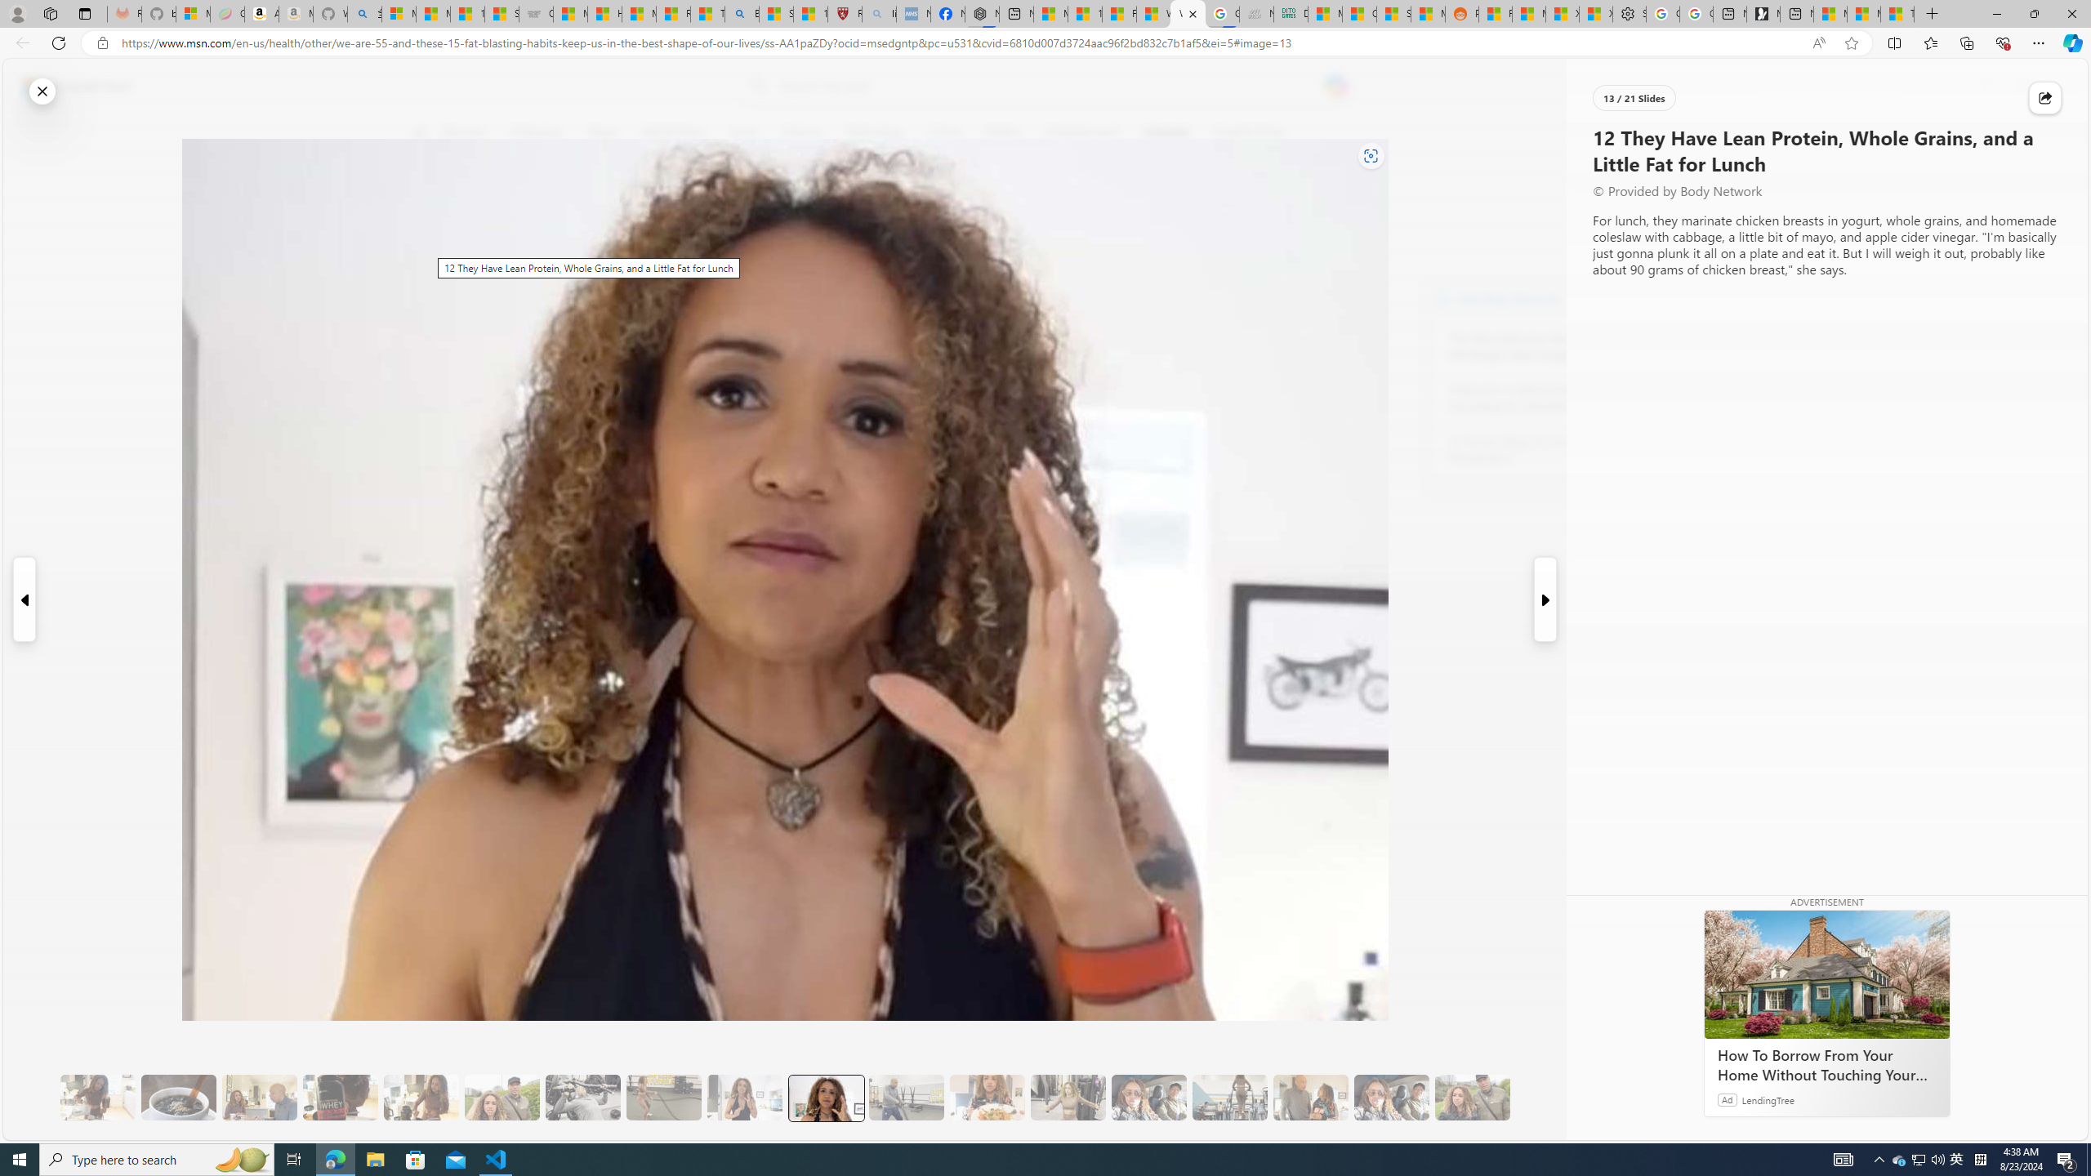 The width and height of the screenshot is (2091, 1176). Describe the element at coordinates (663, 1098) in the screenshot. I see `10 Then, They Do HIIT Cardio` at that location.